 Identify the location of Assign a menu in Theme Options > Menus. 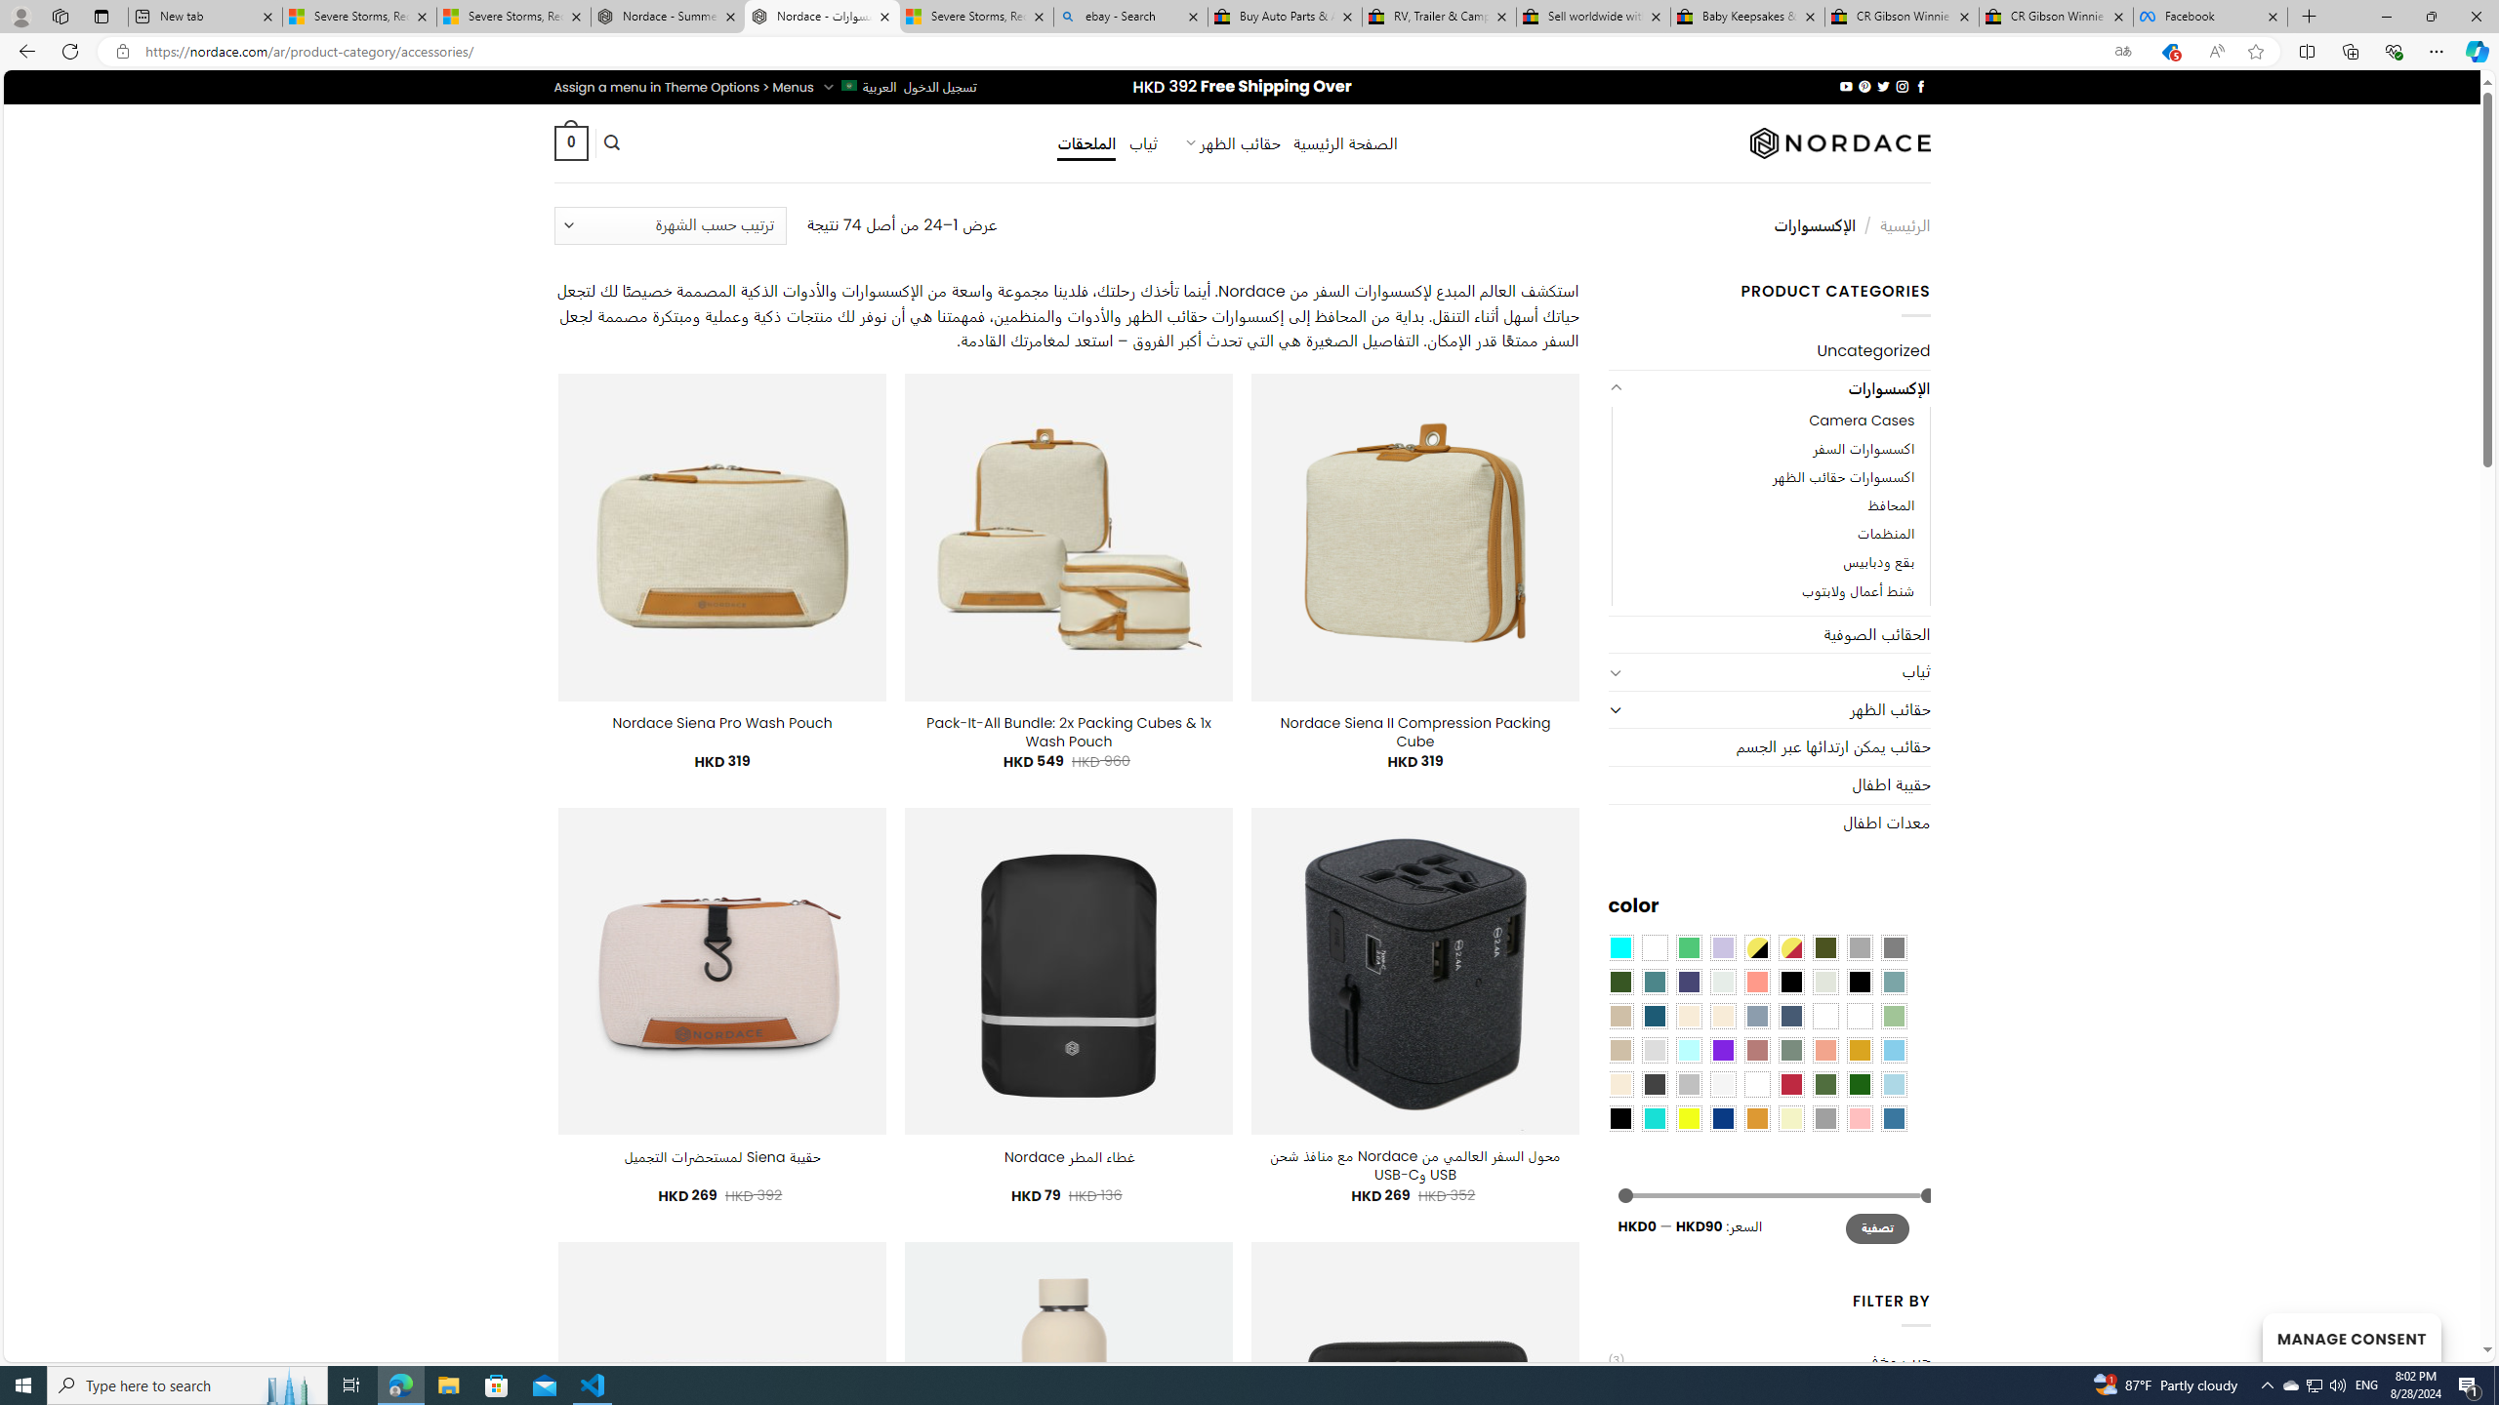
(683, 88).